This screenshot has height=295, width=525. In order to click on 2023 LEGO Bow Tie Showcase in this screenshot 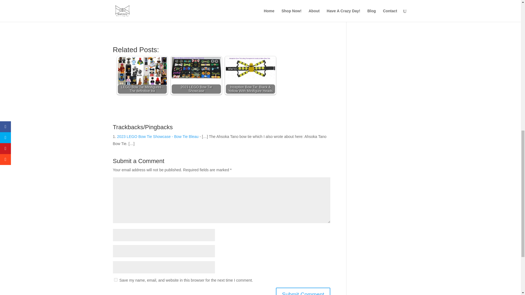, I will do `click(196, 75)`.